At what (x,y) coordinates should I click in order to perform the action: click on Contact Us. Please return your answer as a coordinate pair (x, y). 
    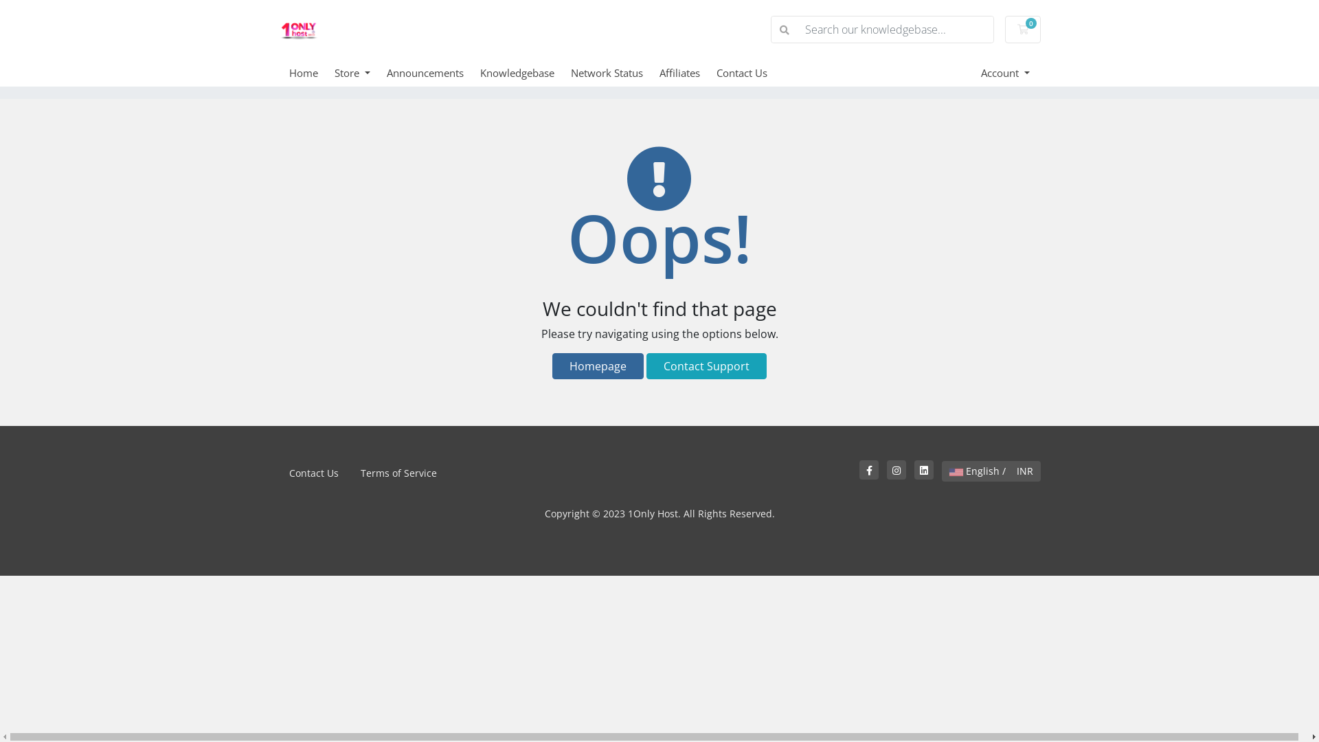
    Looking at the image, I should click on (313, 473).